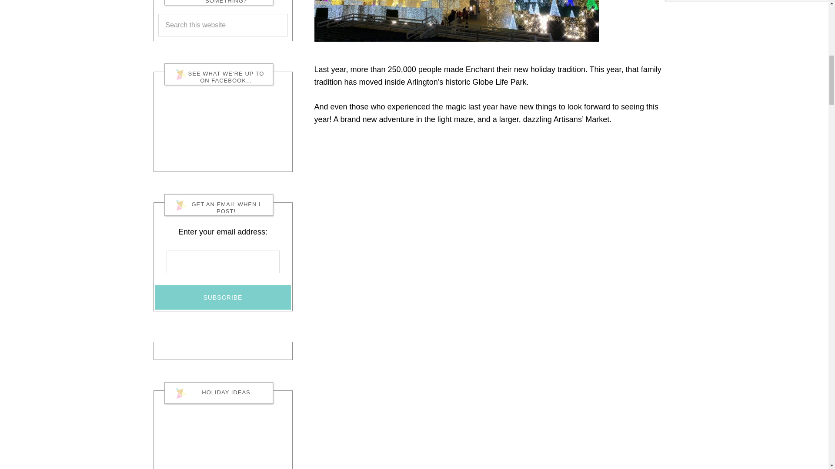 This screenshot has width=835, height=469. Describe the element at coordinates (223, 297) in the screenshot. I see `Subscribe` at that location.